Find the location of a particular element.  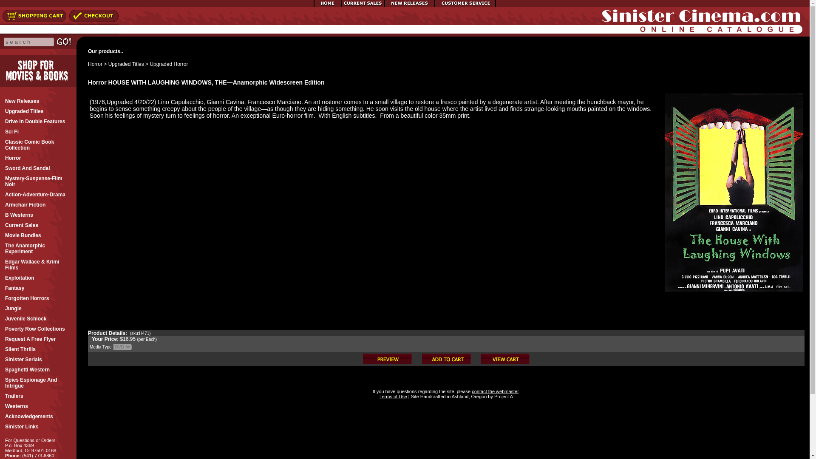

Jungle is located at coordinates (38, 308).